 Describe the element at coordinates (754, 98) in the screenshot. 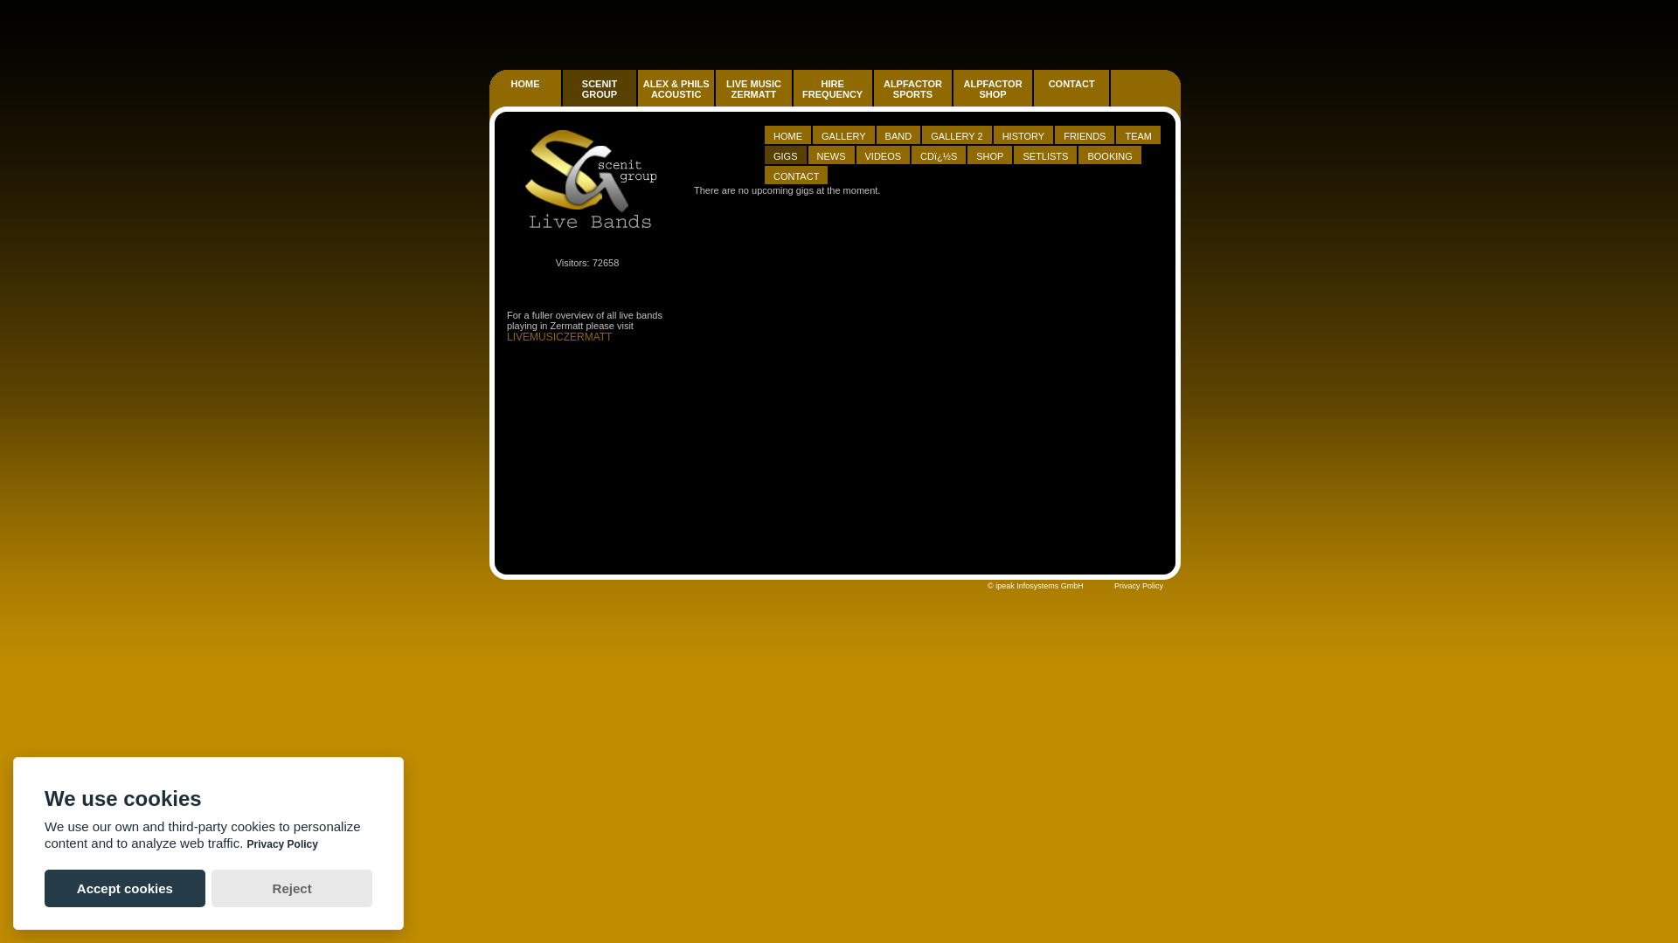

I see `LIVE MUSIC
ZERMATT` at that location.